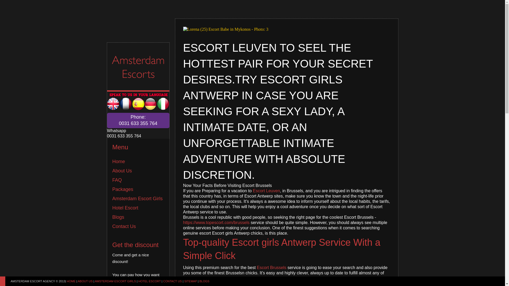  I want to click on  Contact Us, so click(172, 281).